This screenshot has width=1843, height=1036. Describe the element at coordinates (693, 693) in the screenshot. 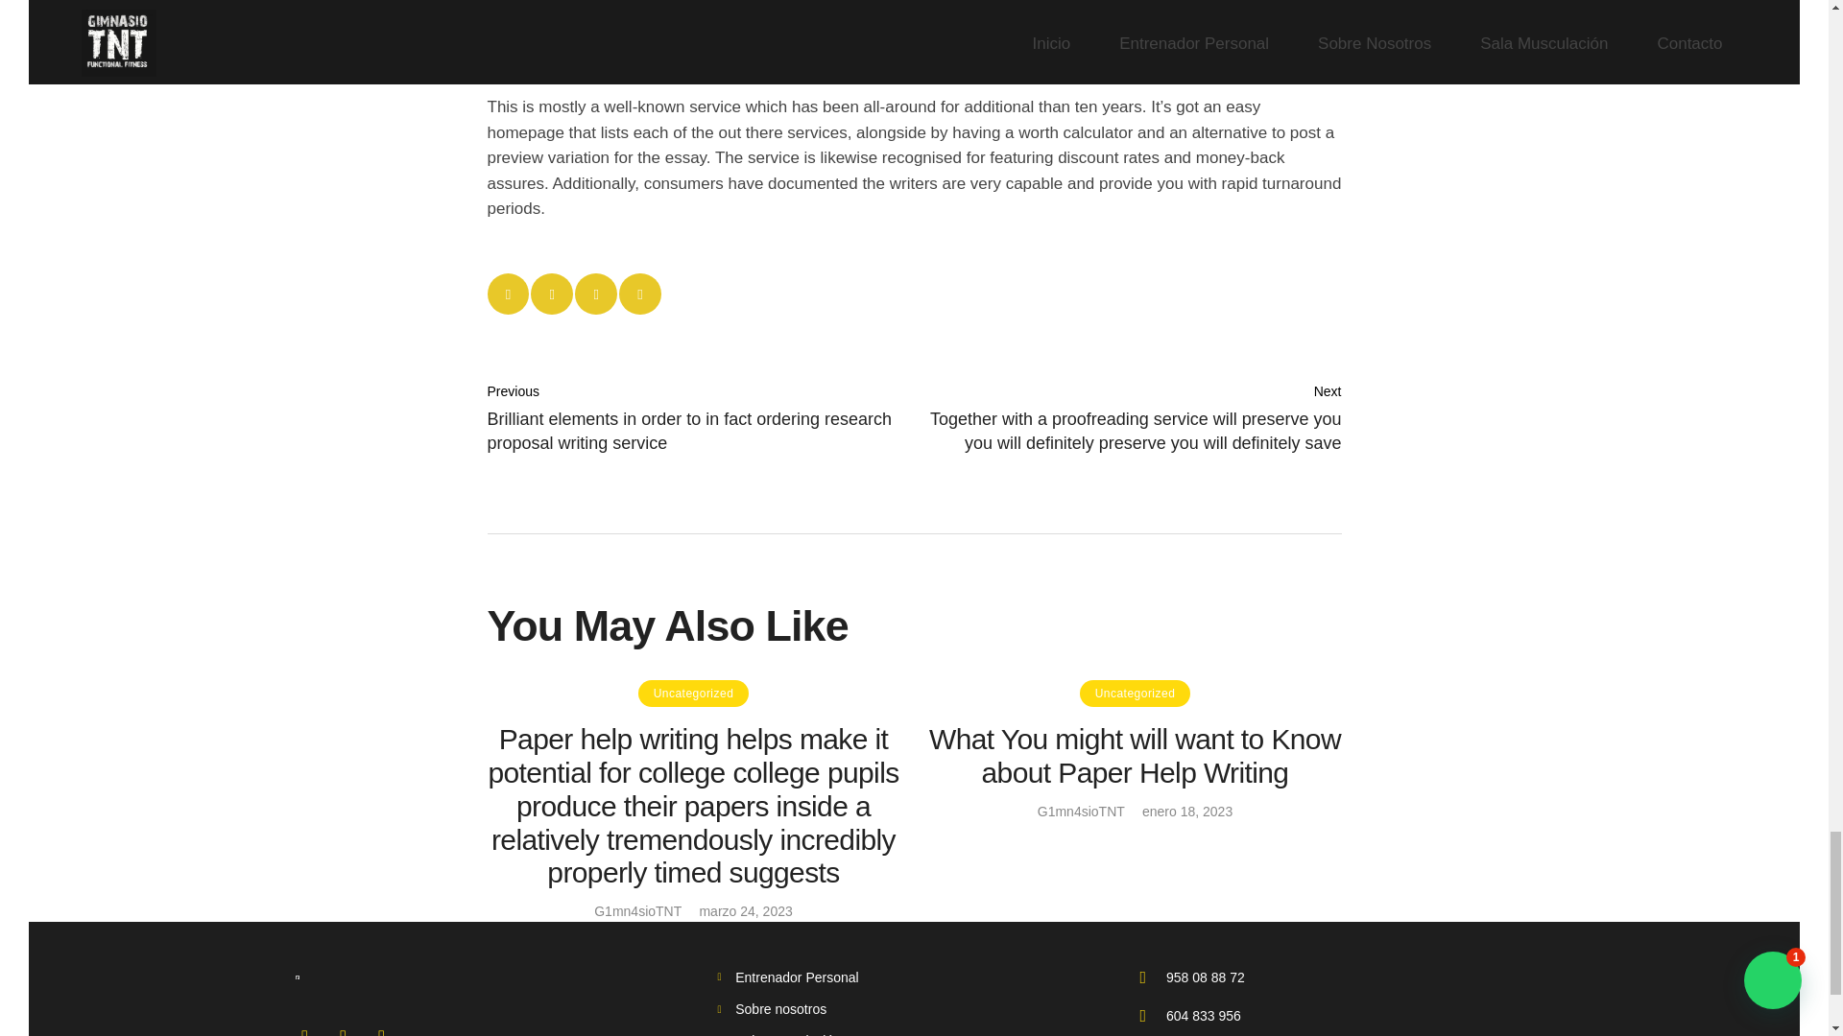

I see `View all posts in Uncategorized` at that location.